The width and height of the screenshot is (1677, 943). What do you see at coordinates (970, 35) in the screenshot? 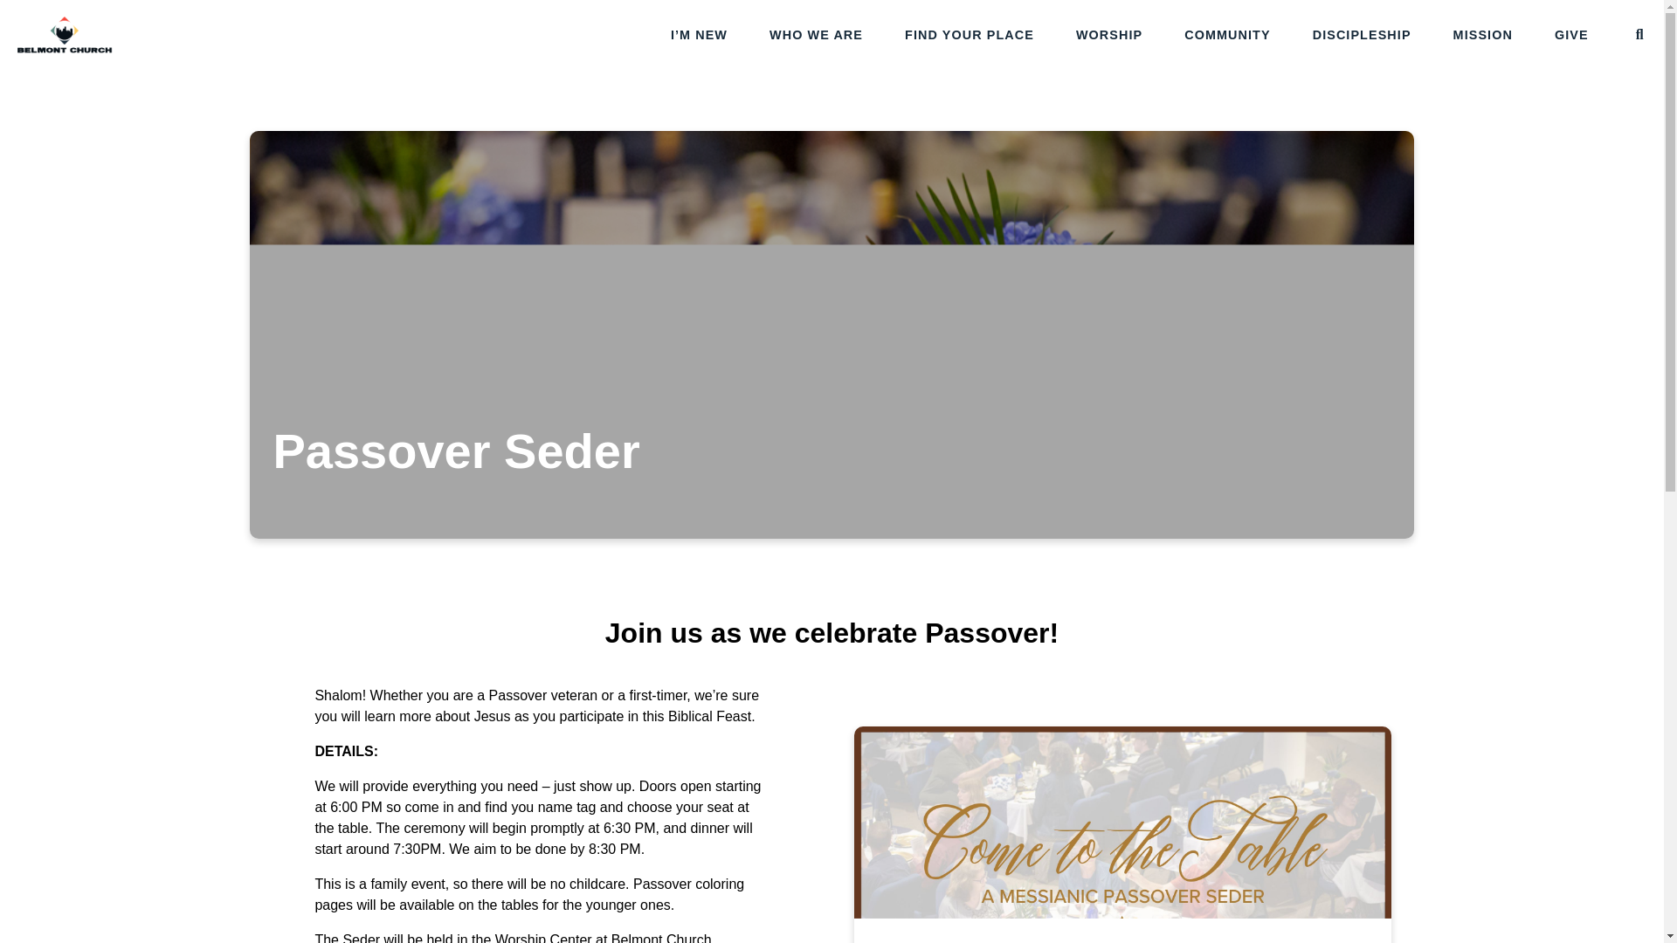
I see `FIND YOUR PLACE` at bounding box center [970, 35].